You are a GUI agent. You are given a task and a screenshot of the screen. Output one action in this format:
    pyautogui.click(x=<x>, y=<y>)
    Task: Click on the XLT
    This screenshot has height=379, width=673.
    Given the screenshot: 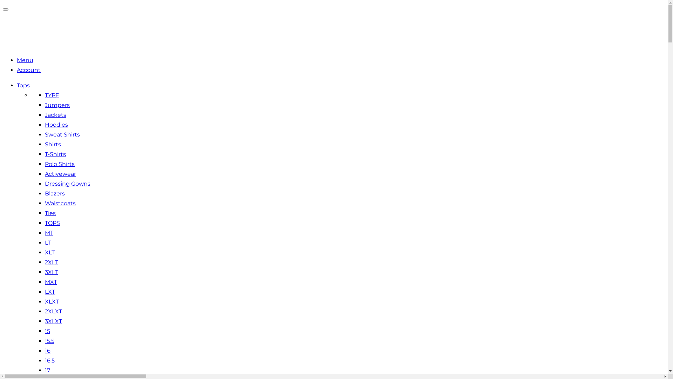 What is the action you would take?
    pyautogui.click(x=50, y=253)
    